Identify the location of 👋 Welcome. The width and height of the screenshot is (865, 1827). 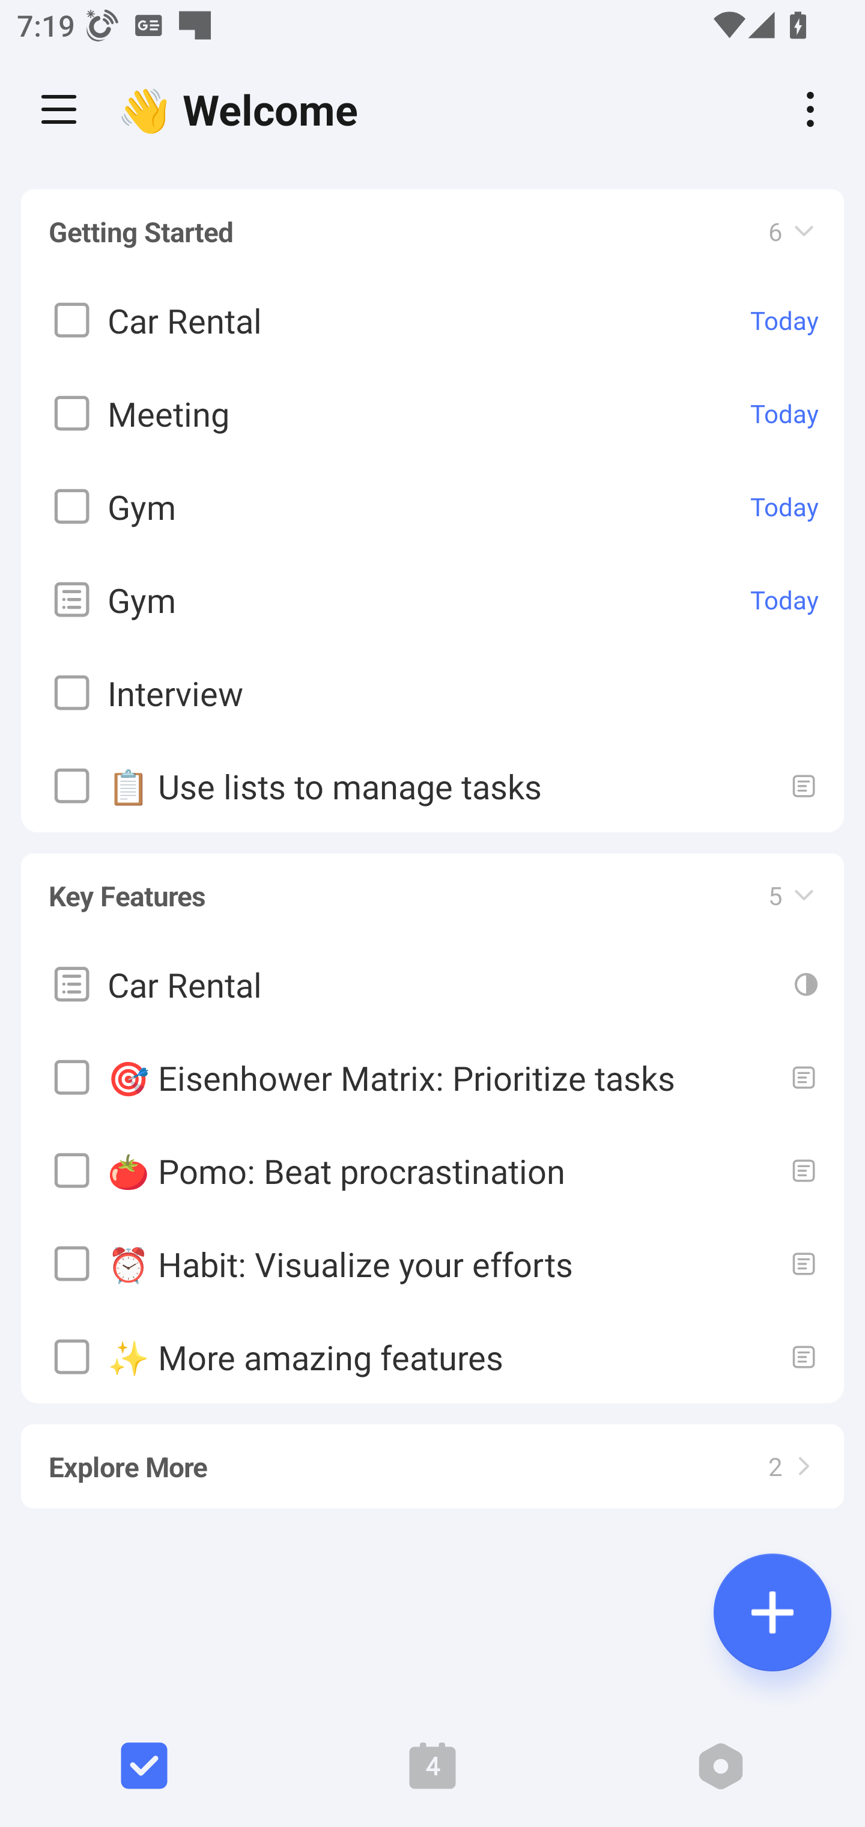
(244, 109).